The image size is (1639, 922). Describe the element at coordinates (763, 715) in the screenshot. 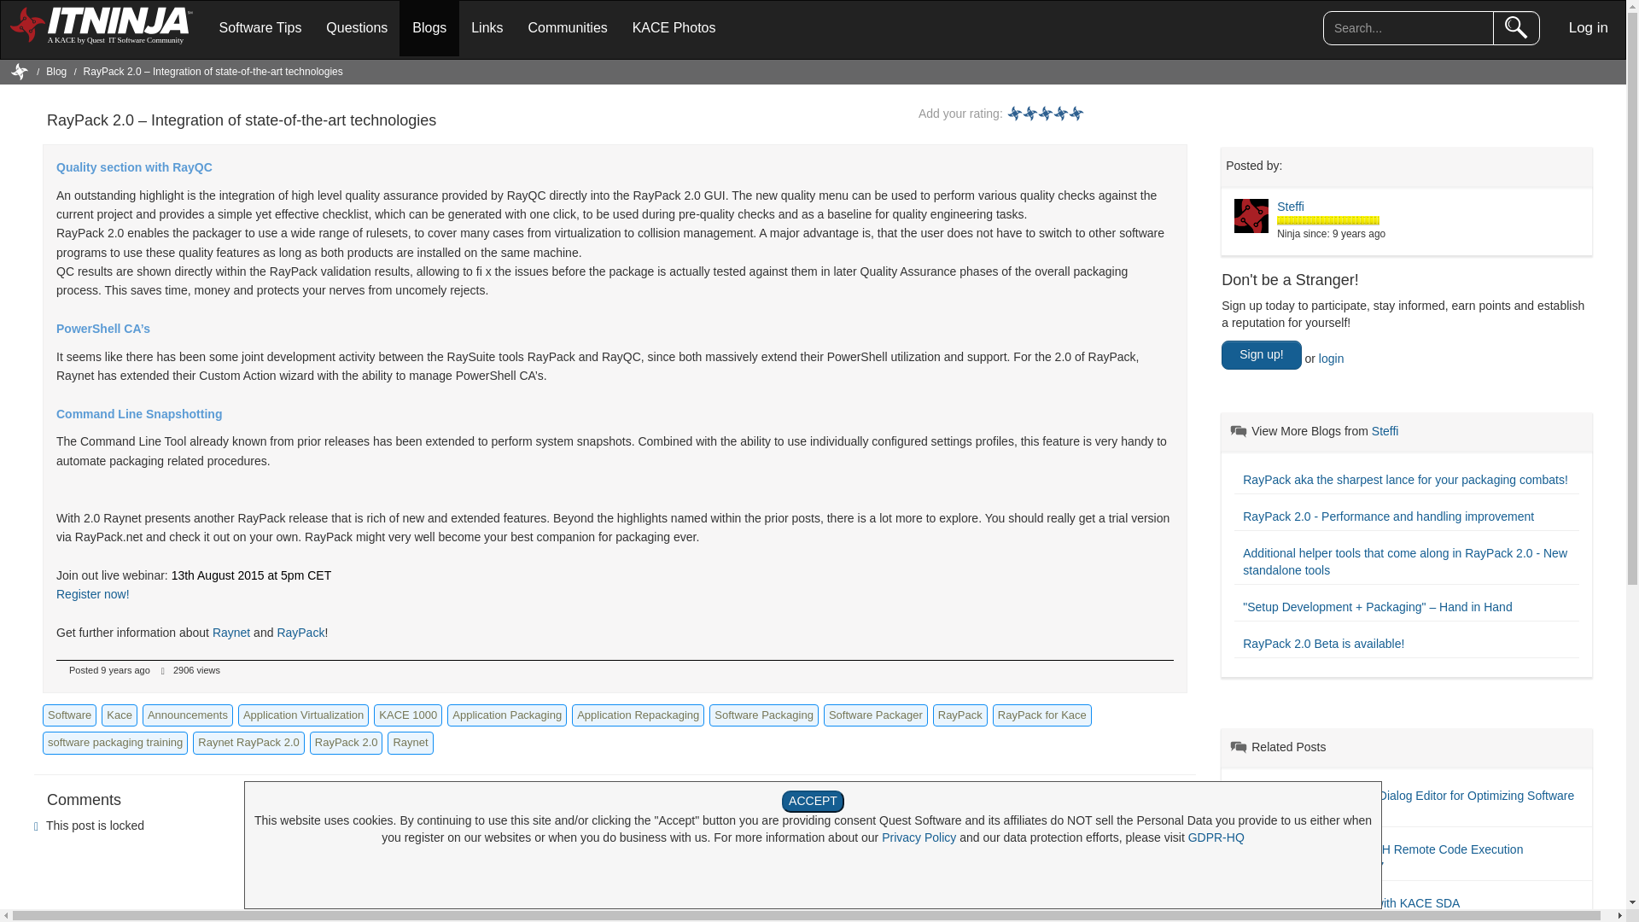

I see `Software Packaging` at that location.